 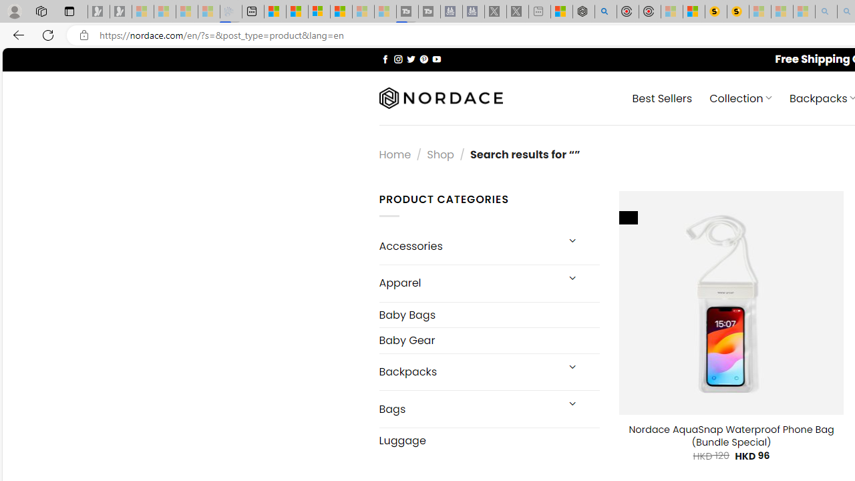 What do you see at coordinates (441, 98) in the screenshot?
I see `Nordace` at bounding box center [441, 98].